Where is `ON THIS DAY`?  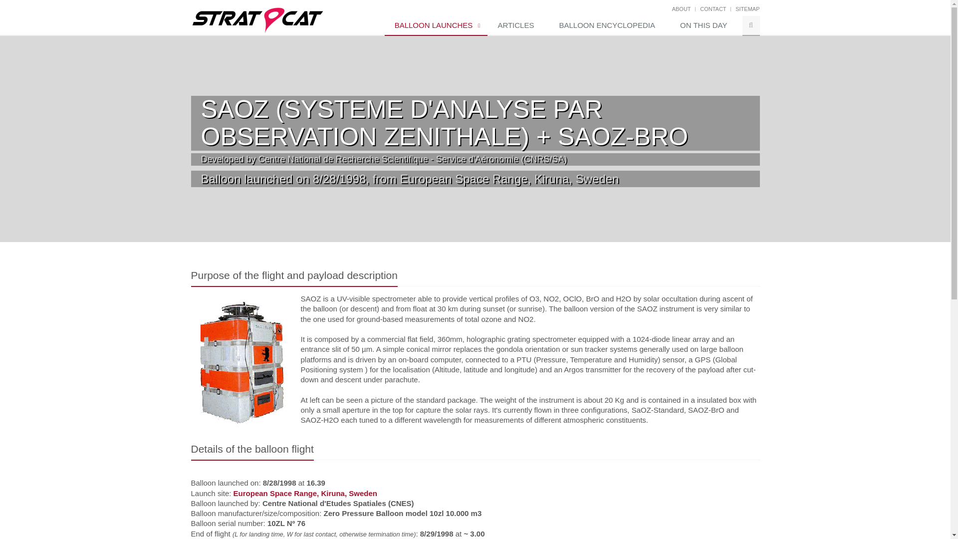 ON THIS DAY is located at coordinates (706, 26).